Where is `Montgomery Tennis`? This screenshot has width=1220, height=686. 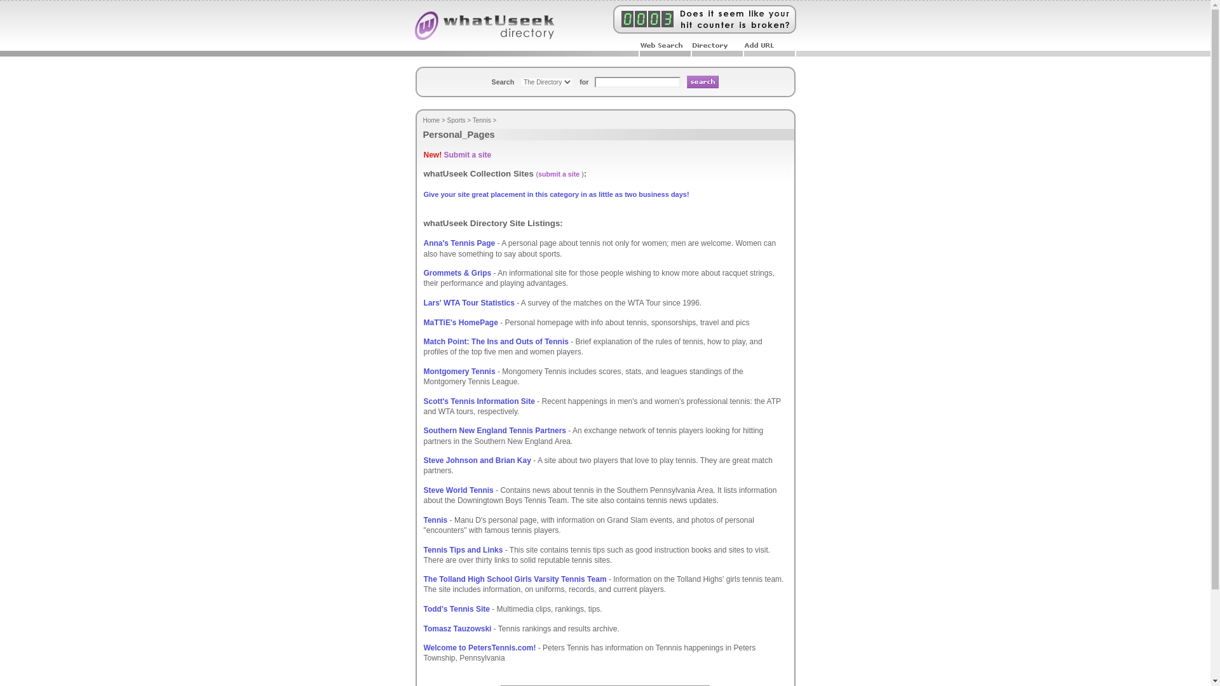
Montgomery Tennis is located at coordinates (459, 371).